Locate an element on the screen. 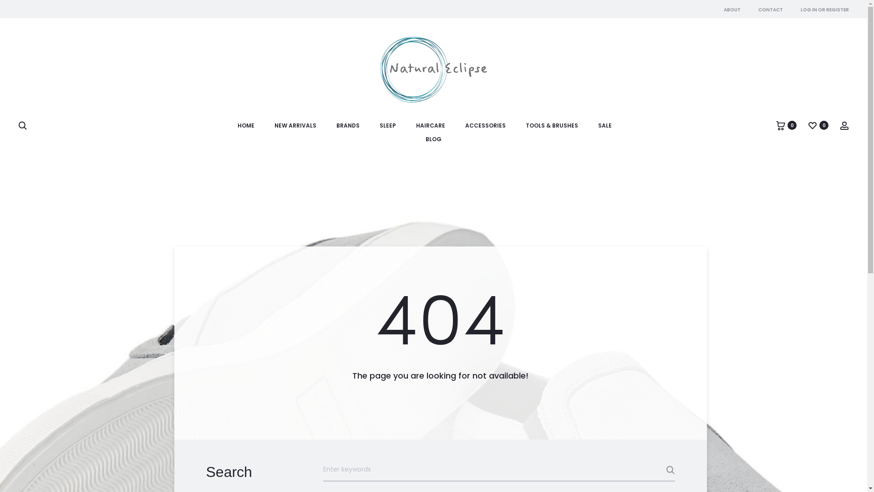 This screenshot has width=874, height=492. 0 is located at coordinates (813, 125).